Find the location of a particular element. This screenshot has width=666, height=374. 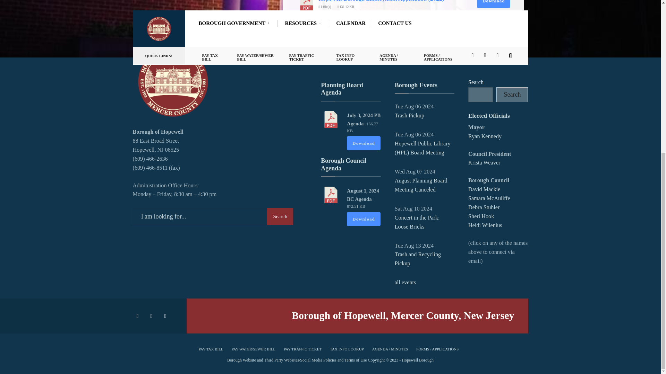

all events is located at coordinates (405, 283).